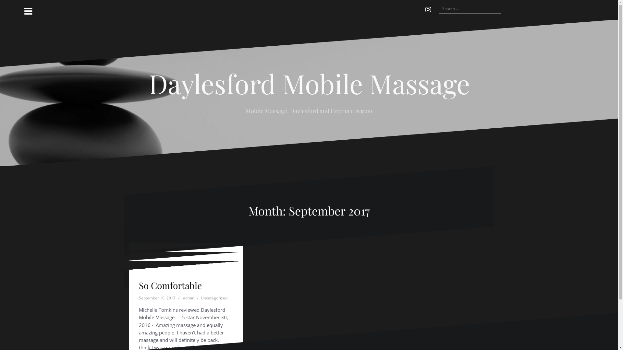 Image resolution: width=623 pixels, height=350 pixels. What do you see at coordinates (152, 285) in the screenshot?
I see `OMG !` at bounding box center [152, 285].